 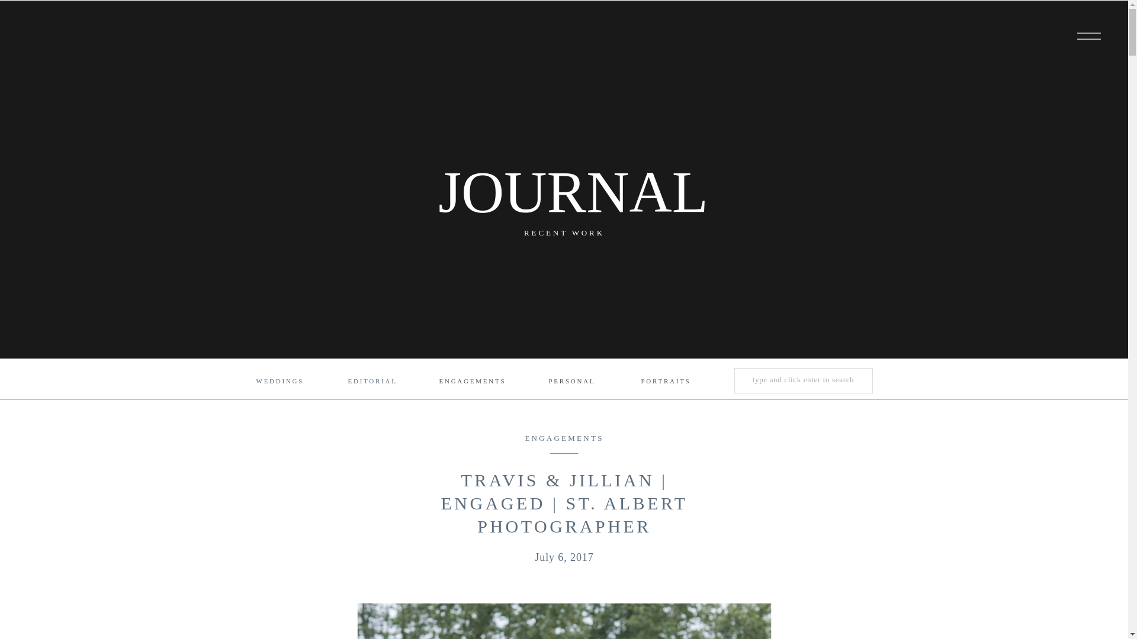 What do you see at coordinates (473, 382) in the screenshot?
I see `ENGAGEMENTS` at bounding box center [473, 382].